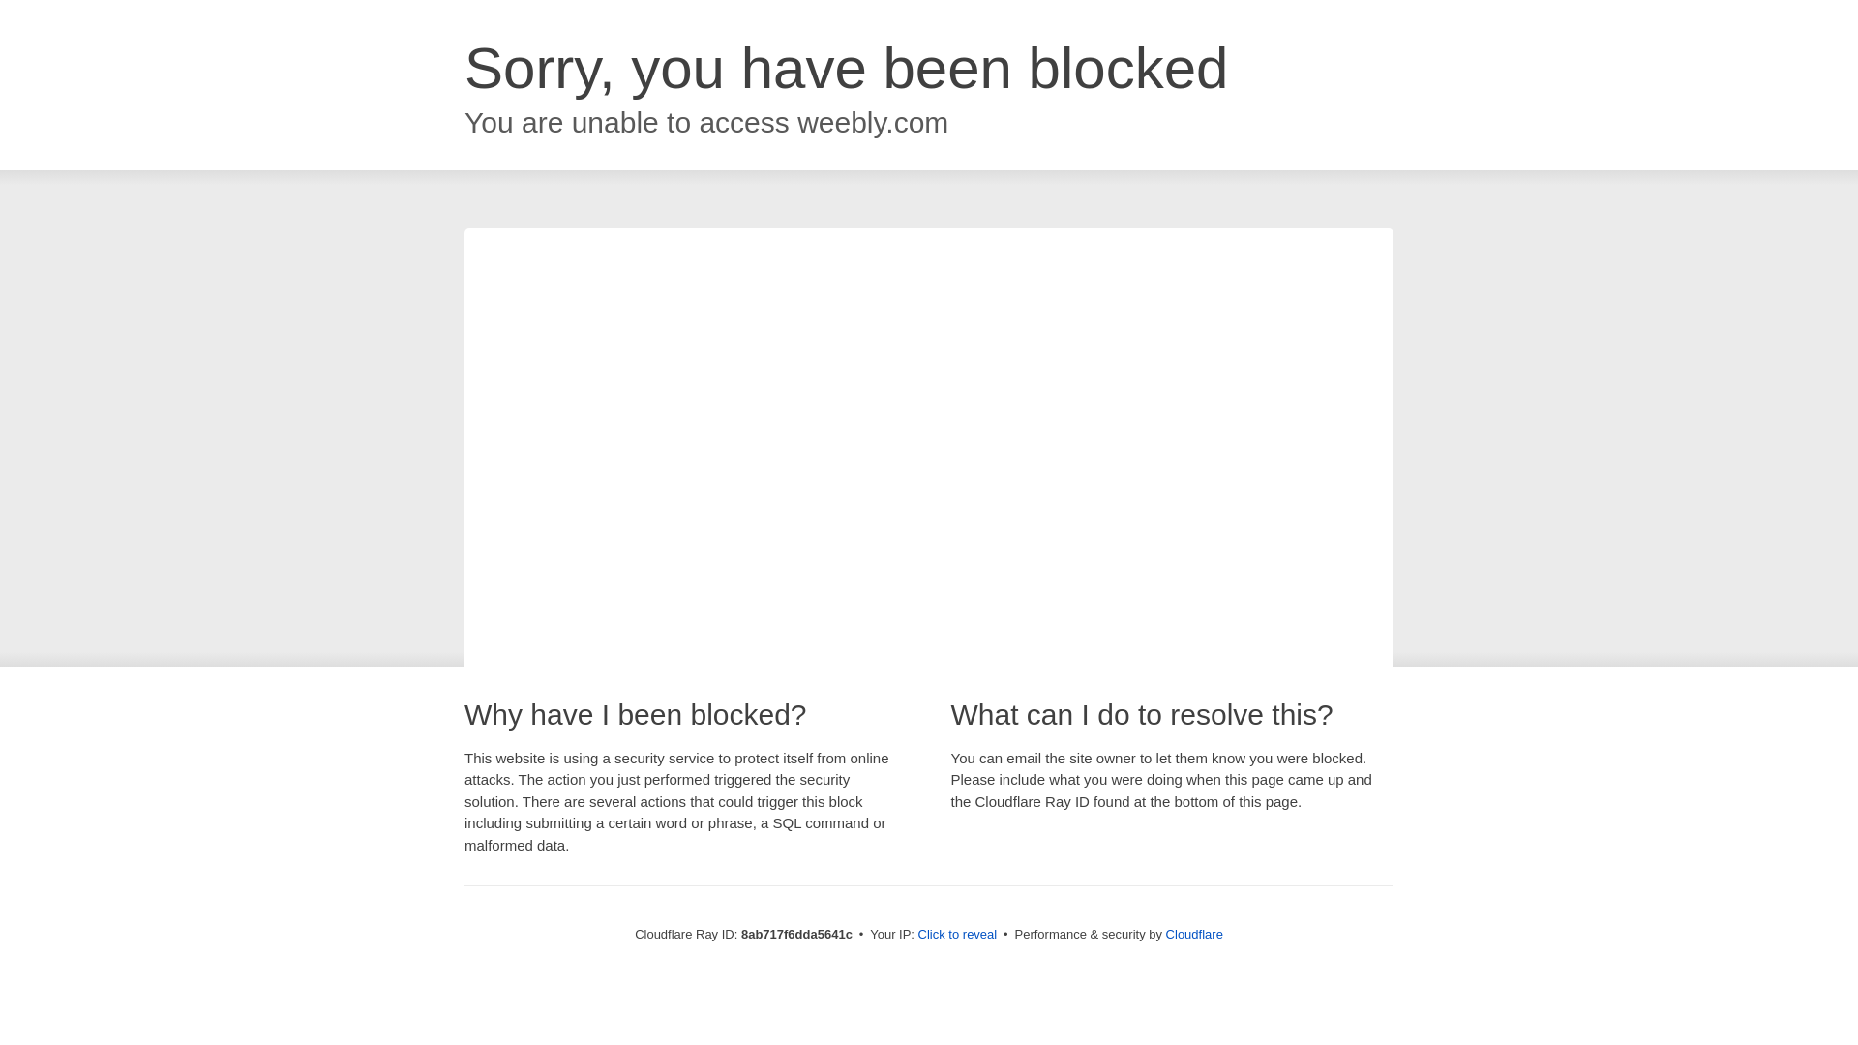 The width and height of the screenshot is (1858, 1045). I want to click on Click to reveal, so click(958, 935).